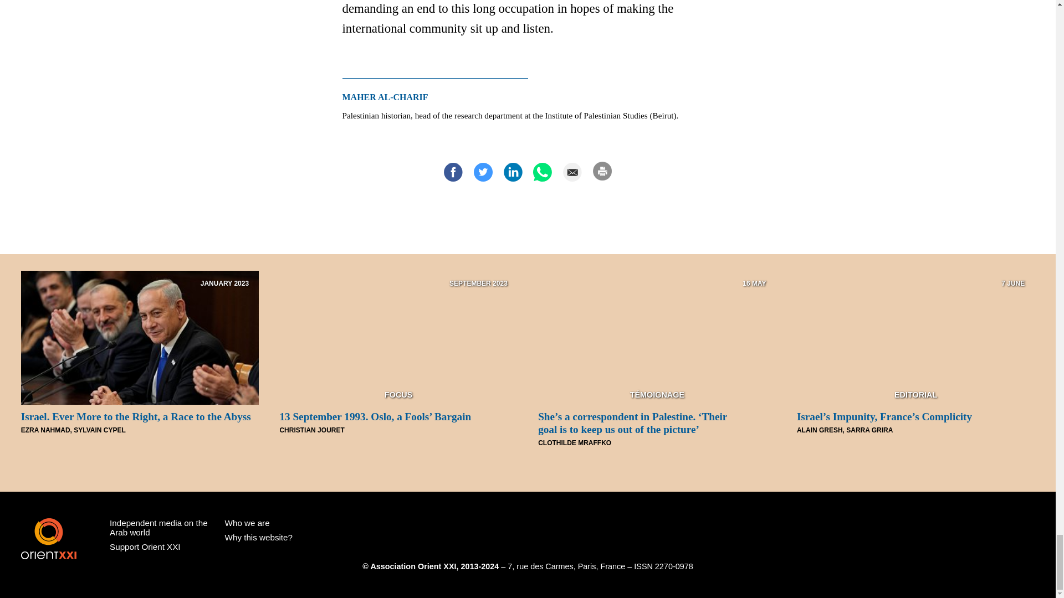 This screenshot has width=1064, height=598. What do you see at coordinates (513, 172) in the screenshot?
I see `LinkedIn` at bounding box center [513, 172].